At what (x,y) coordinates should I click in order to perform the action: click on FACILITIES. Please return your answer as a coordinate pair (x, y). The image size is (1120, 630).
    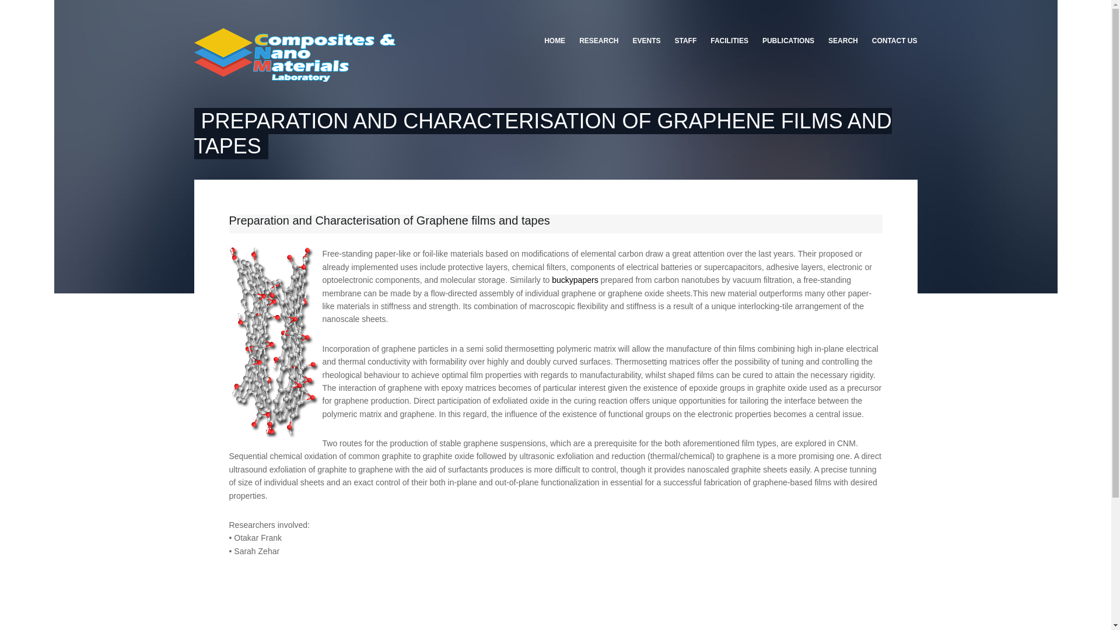
    Looking at the image, I should click on (729, 41).